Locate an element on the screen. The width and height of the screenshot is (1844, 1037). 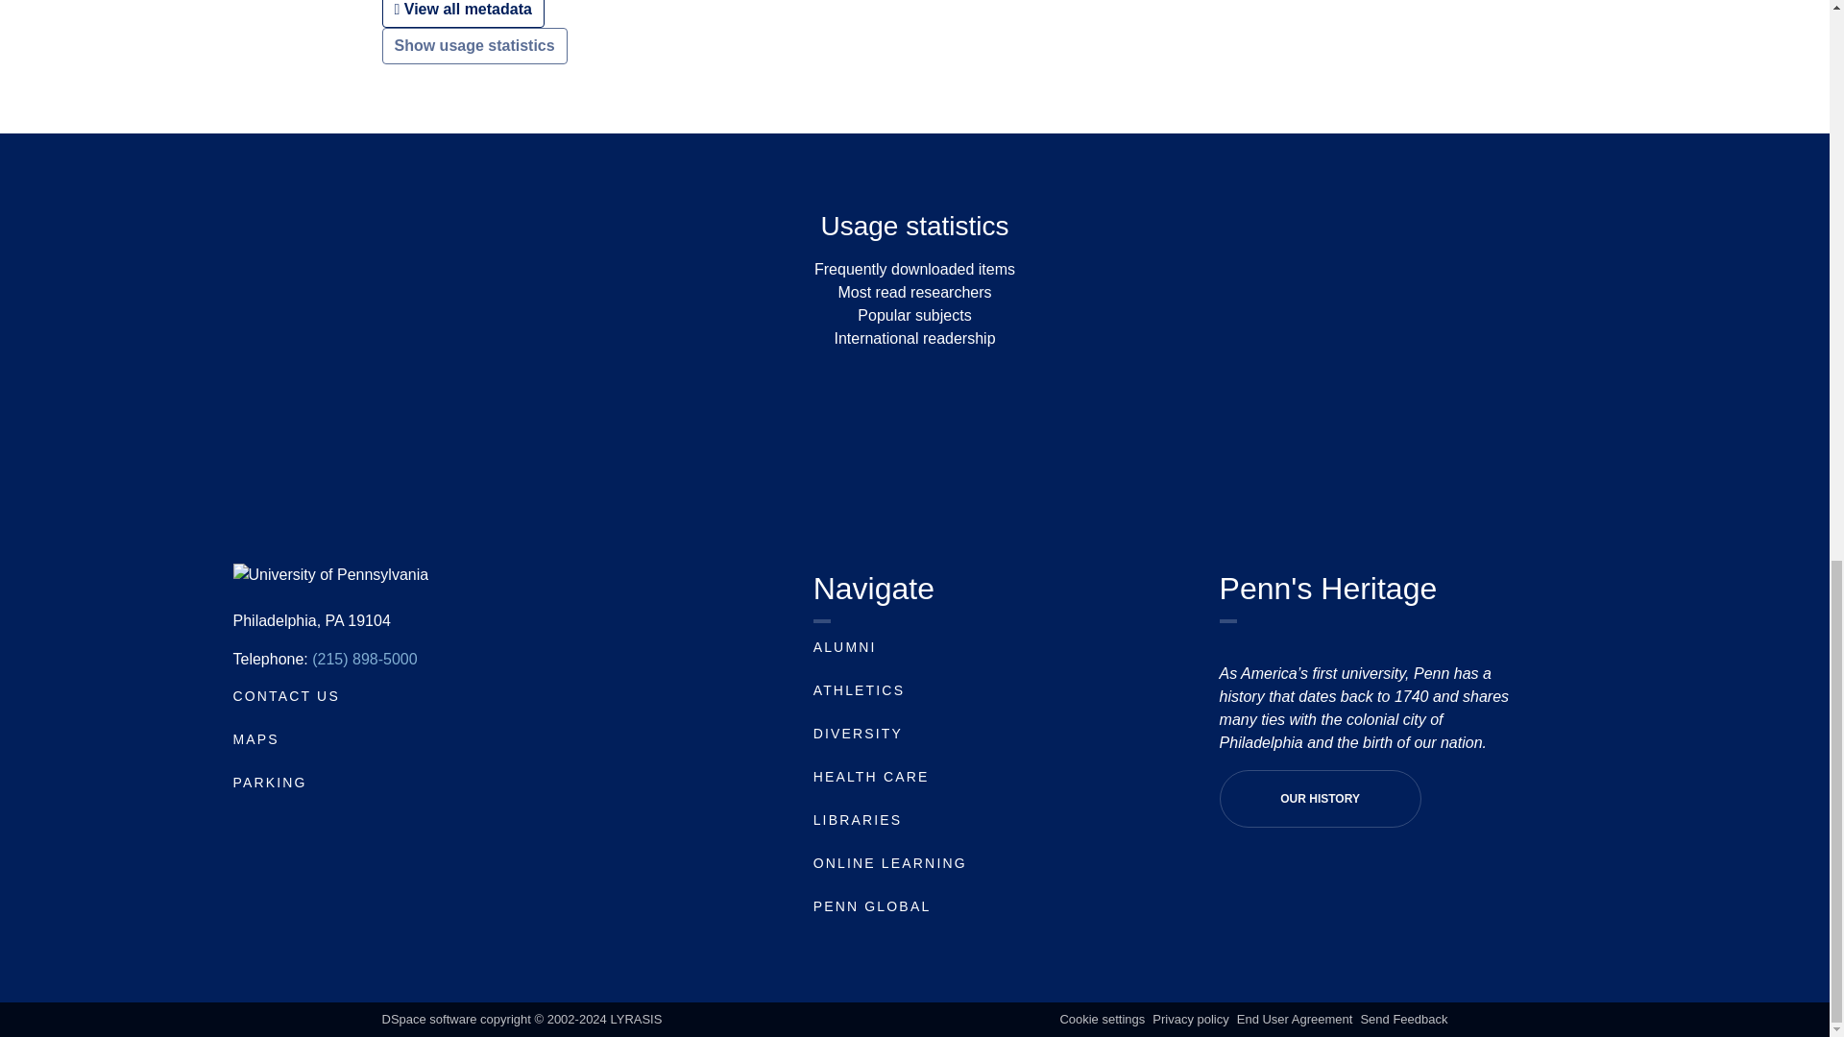
Frequently downloaded items is located at coordinates (914, 269).